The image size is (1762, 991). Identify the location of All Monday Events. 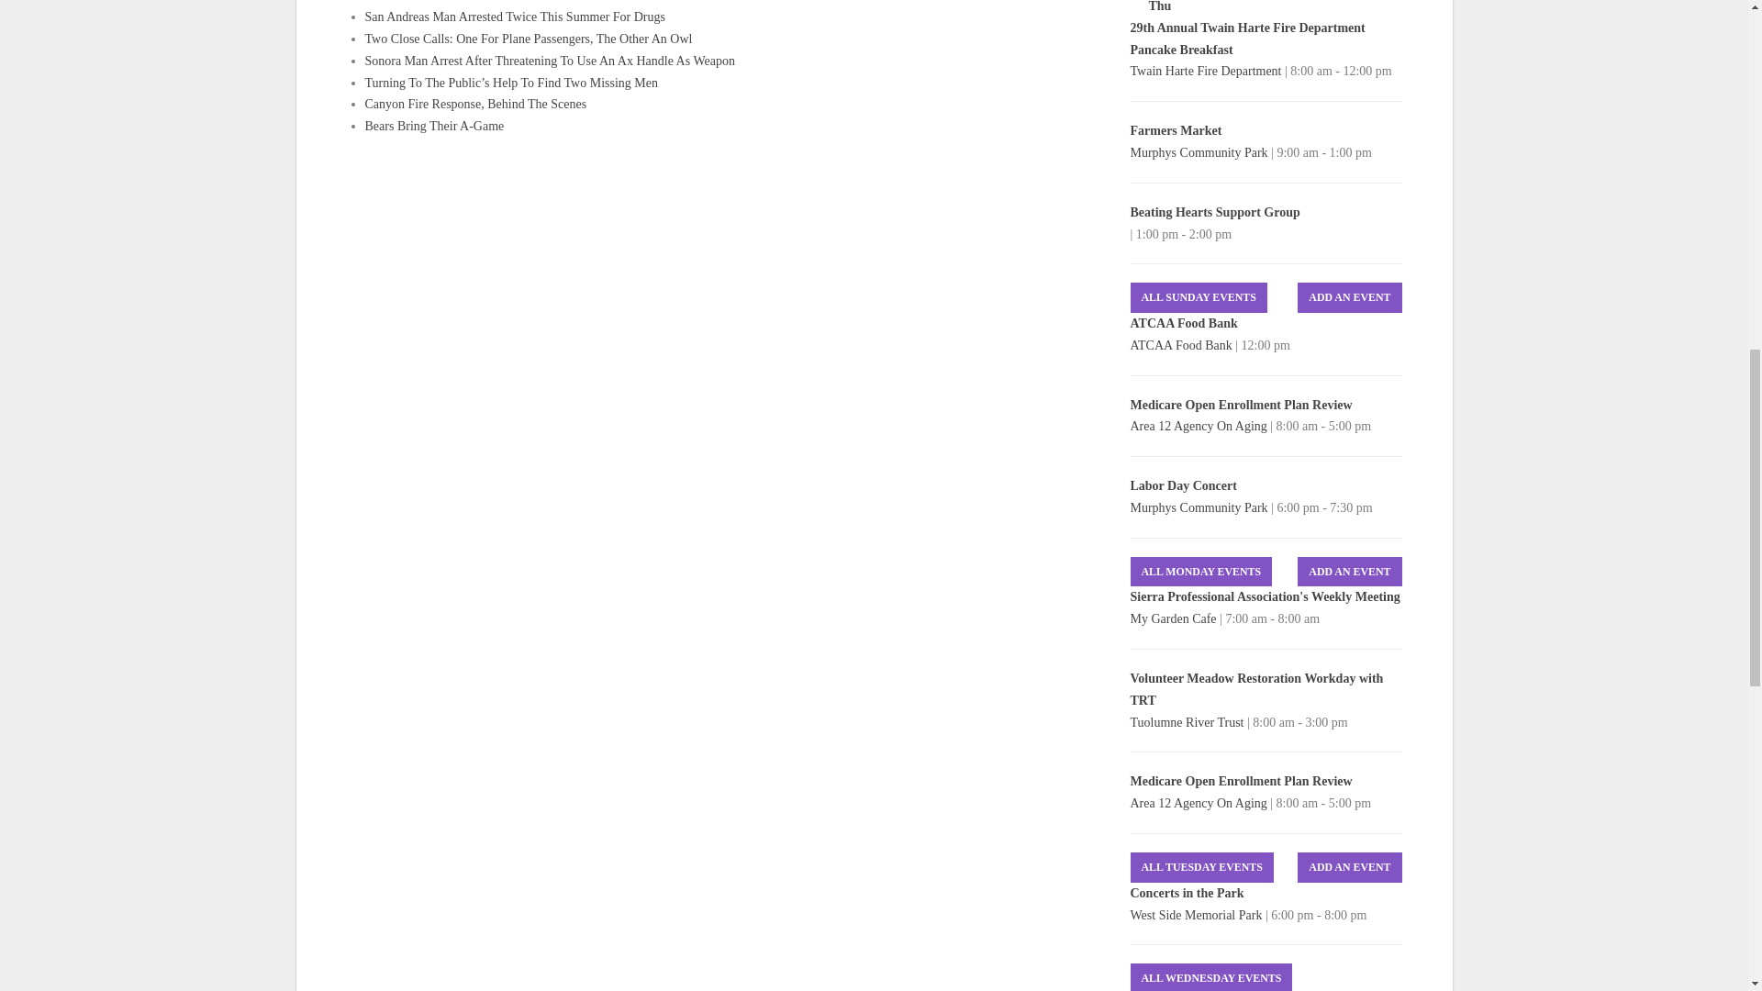
(1201, 572).